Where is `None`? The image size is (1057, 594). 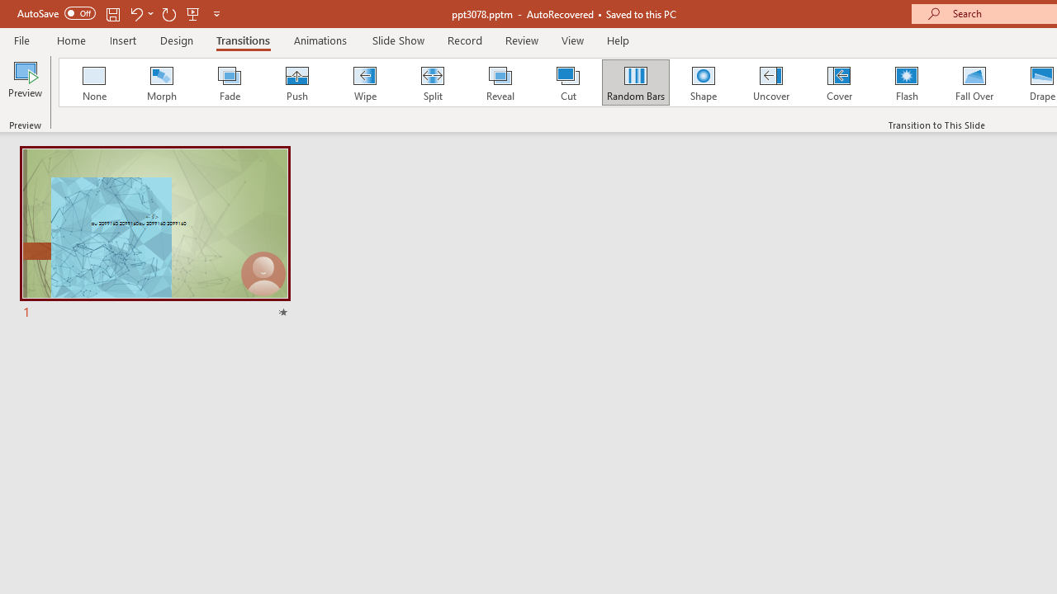
None is located at coordinates (93, 82).